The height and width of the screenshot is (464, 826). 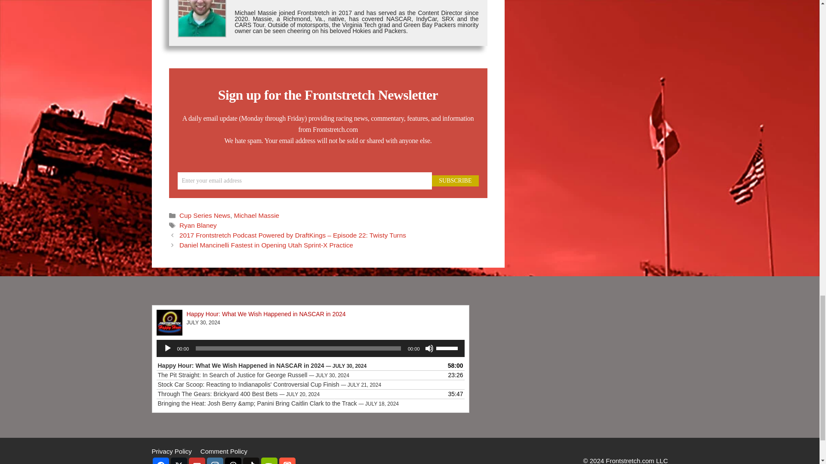 What do you see at coordinates (455, 181) in the screenshot?
I see `SUBSCRIBE` at bounding box center [455, 181].